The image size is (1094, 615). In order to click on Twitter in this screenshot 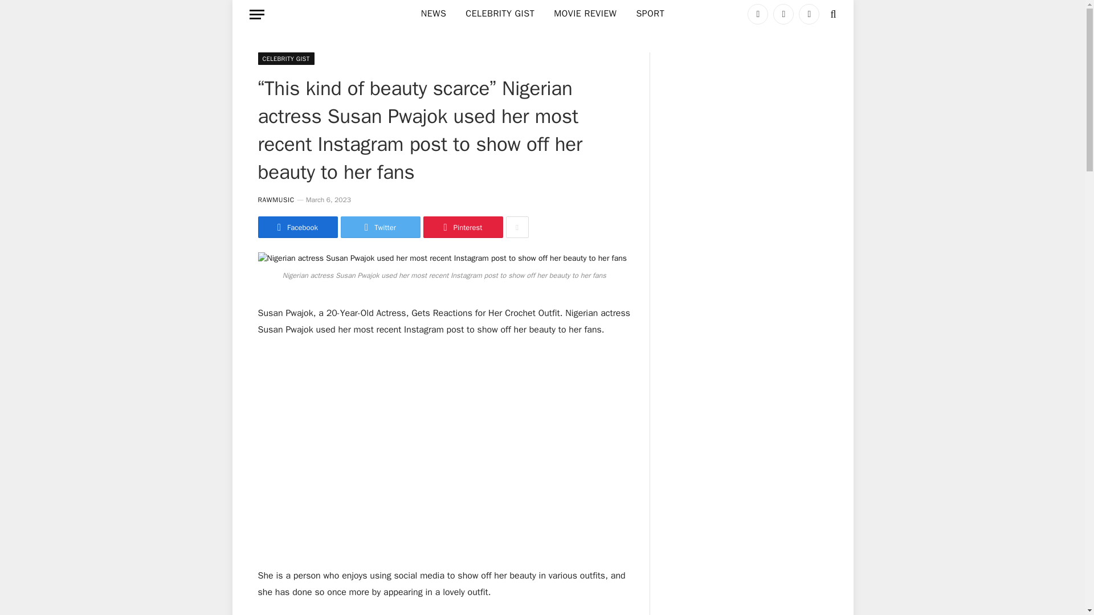, I will do `click(380, 227)`.